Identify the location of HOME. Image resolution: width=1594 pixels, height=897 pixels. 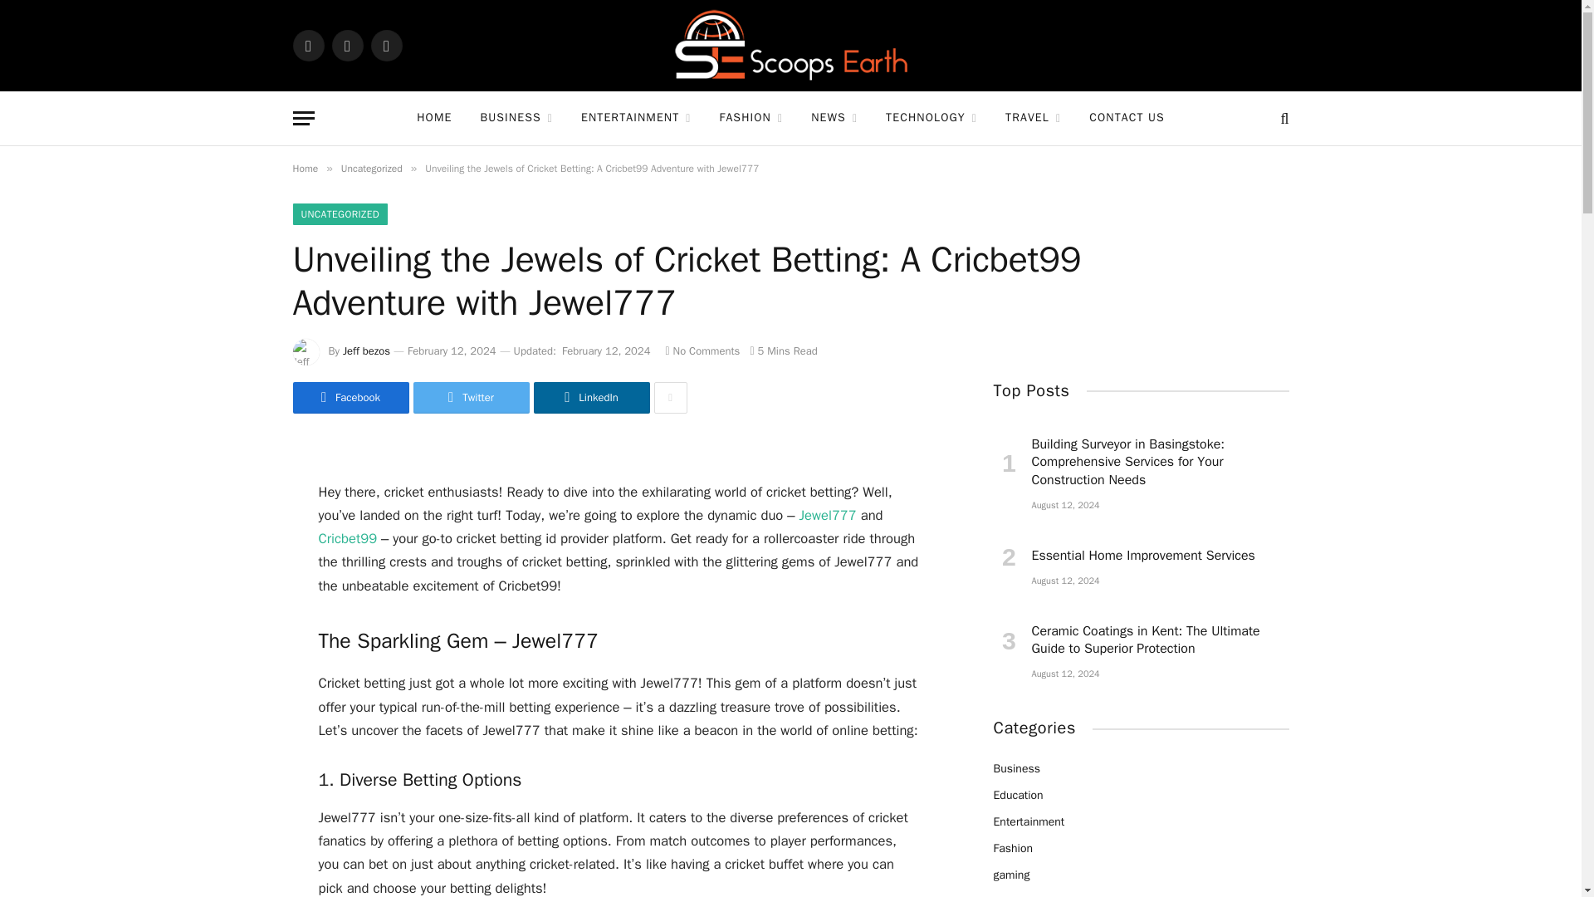
(433, 118).